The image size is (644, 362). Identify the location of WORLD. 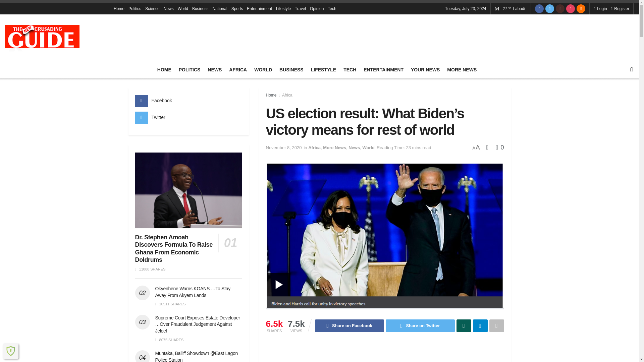
(263, 70).